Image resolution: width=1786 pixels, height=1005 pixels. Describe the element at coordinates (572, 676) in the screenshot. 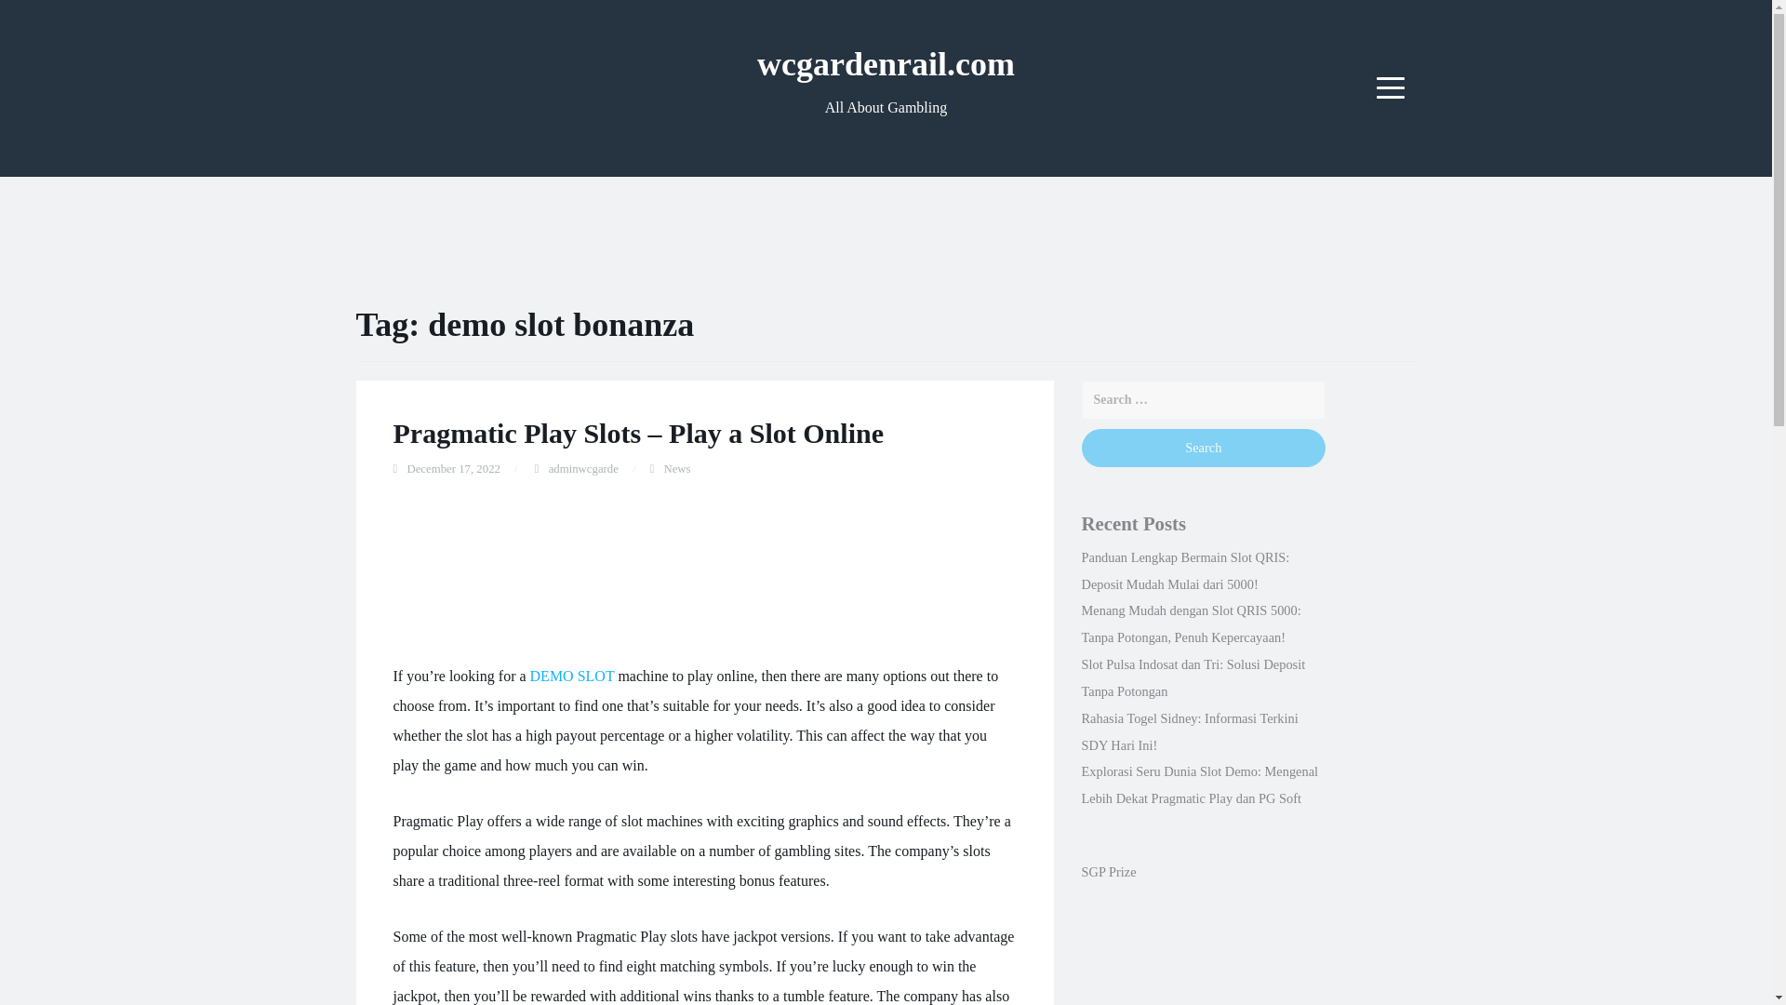

I see `DEMO SLOT` at that location.